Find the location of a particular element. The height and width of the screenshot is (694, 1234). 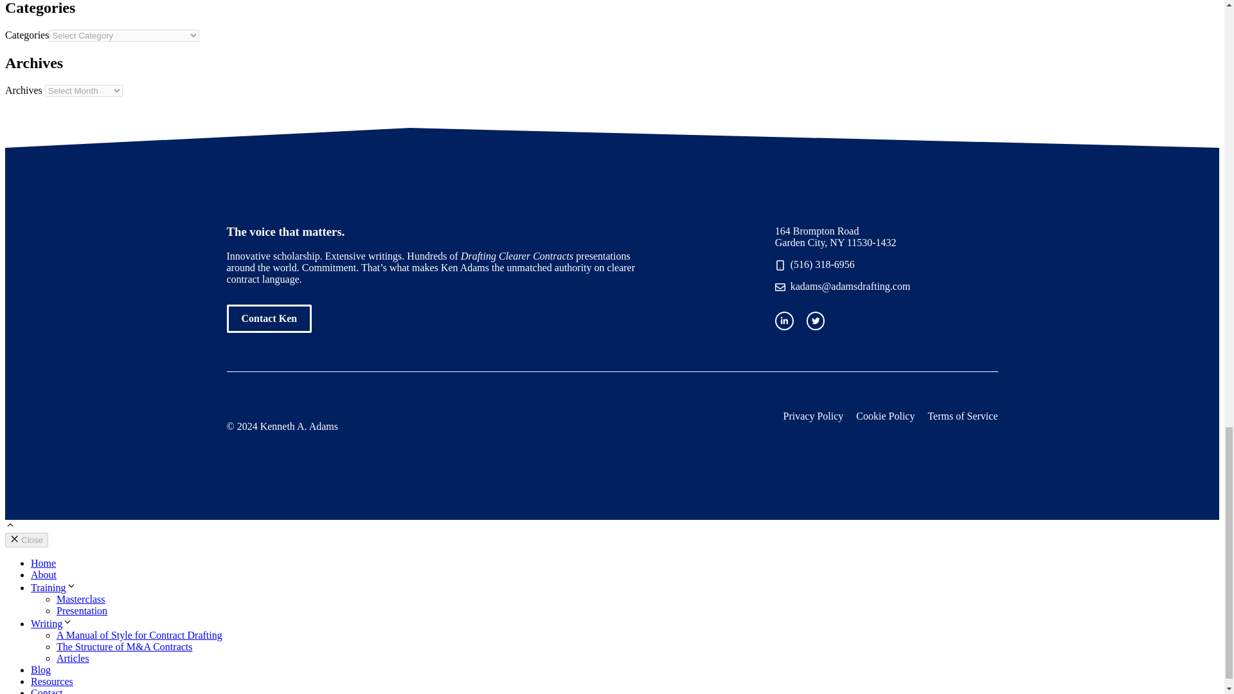

Contact Ken is located at coordinates (269, 319).